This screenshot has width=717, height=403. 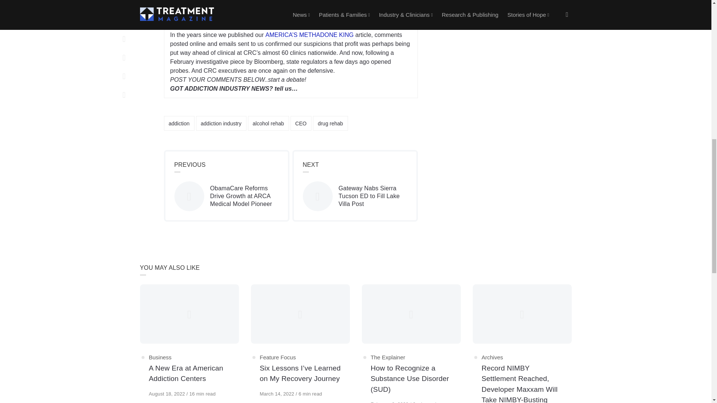 I want to click on August 18, 2022, so click(x=167, y=393).